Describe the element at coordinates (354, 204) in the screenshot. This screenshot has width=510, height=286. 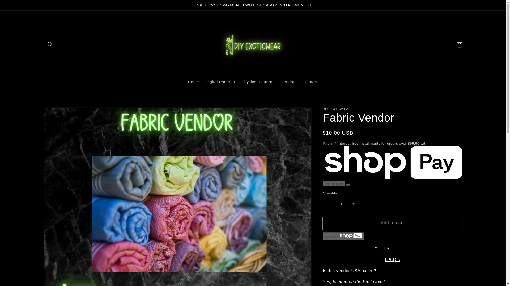
I see `Increase quantity for Fabric Vendor` at that location.